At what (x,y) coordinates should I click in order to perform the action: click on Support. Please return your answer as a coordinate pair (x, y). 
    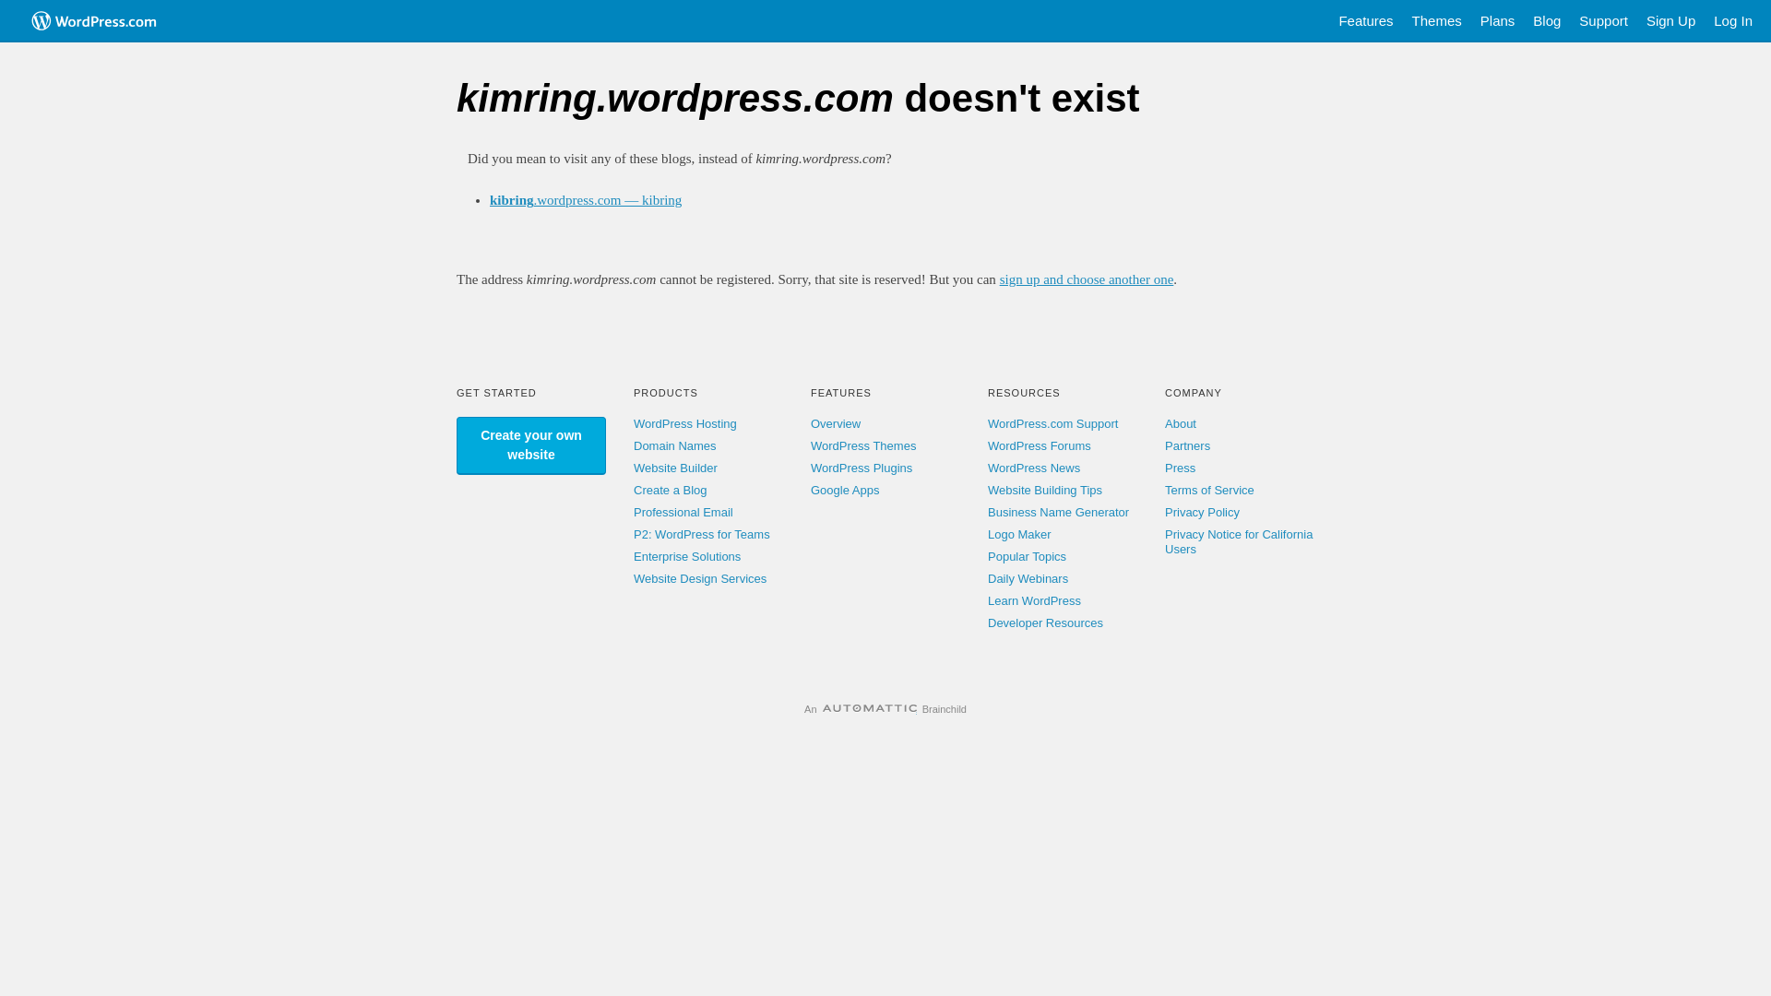
    Looking at the image, I should click on (1603, 21).